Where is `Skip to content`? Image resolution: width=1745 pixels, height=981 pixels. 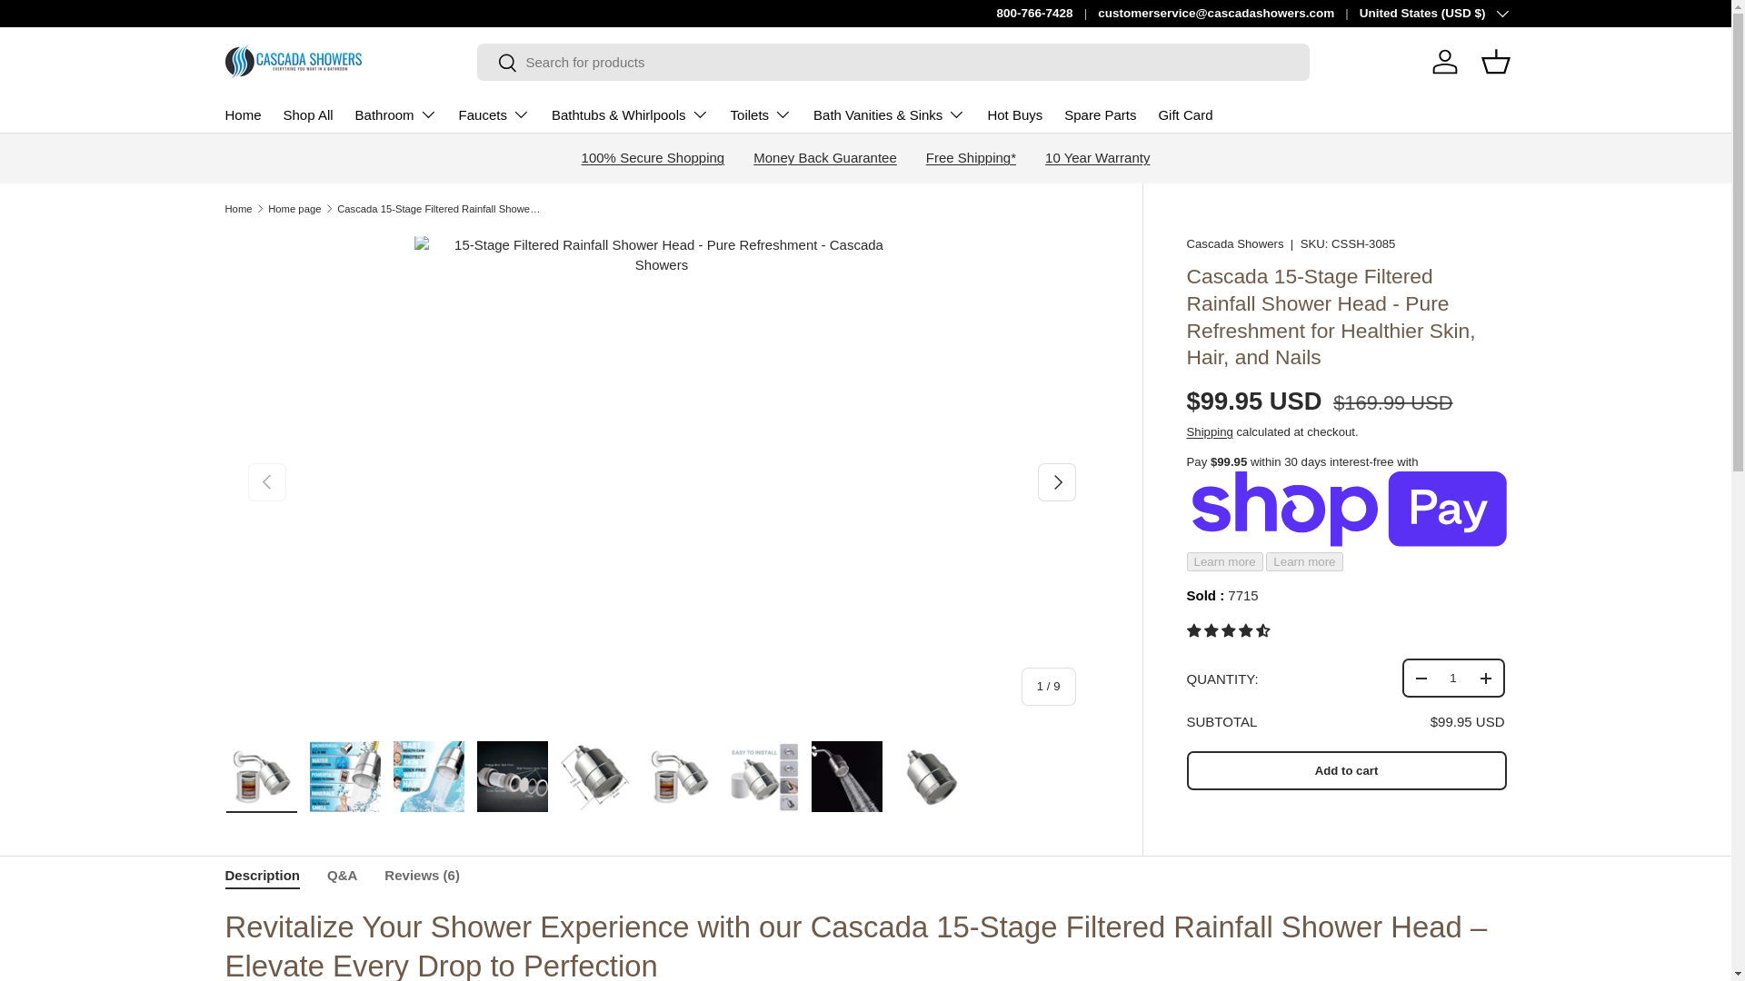
Skip to content is located at coordinates (83, 26).